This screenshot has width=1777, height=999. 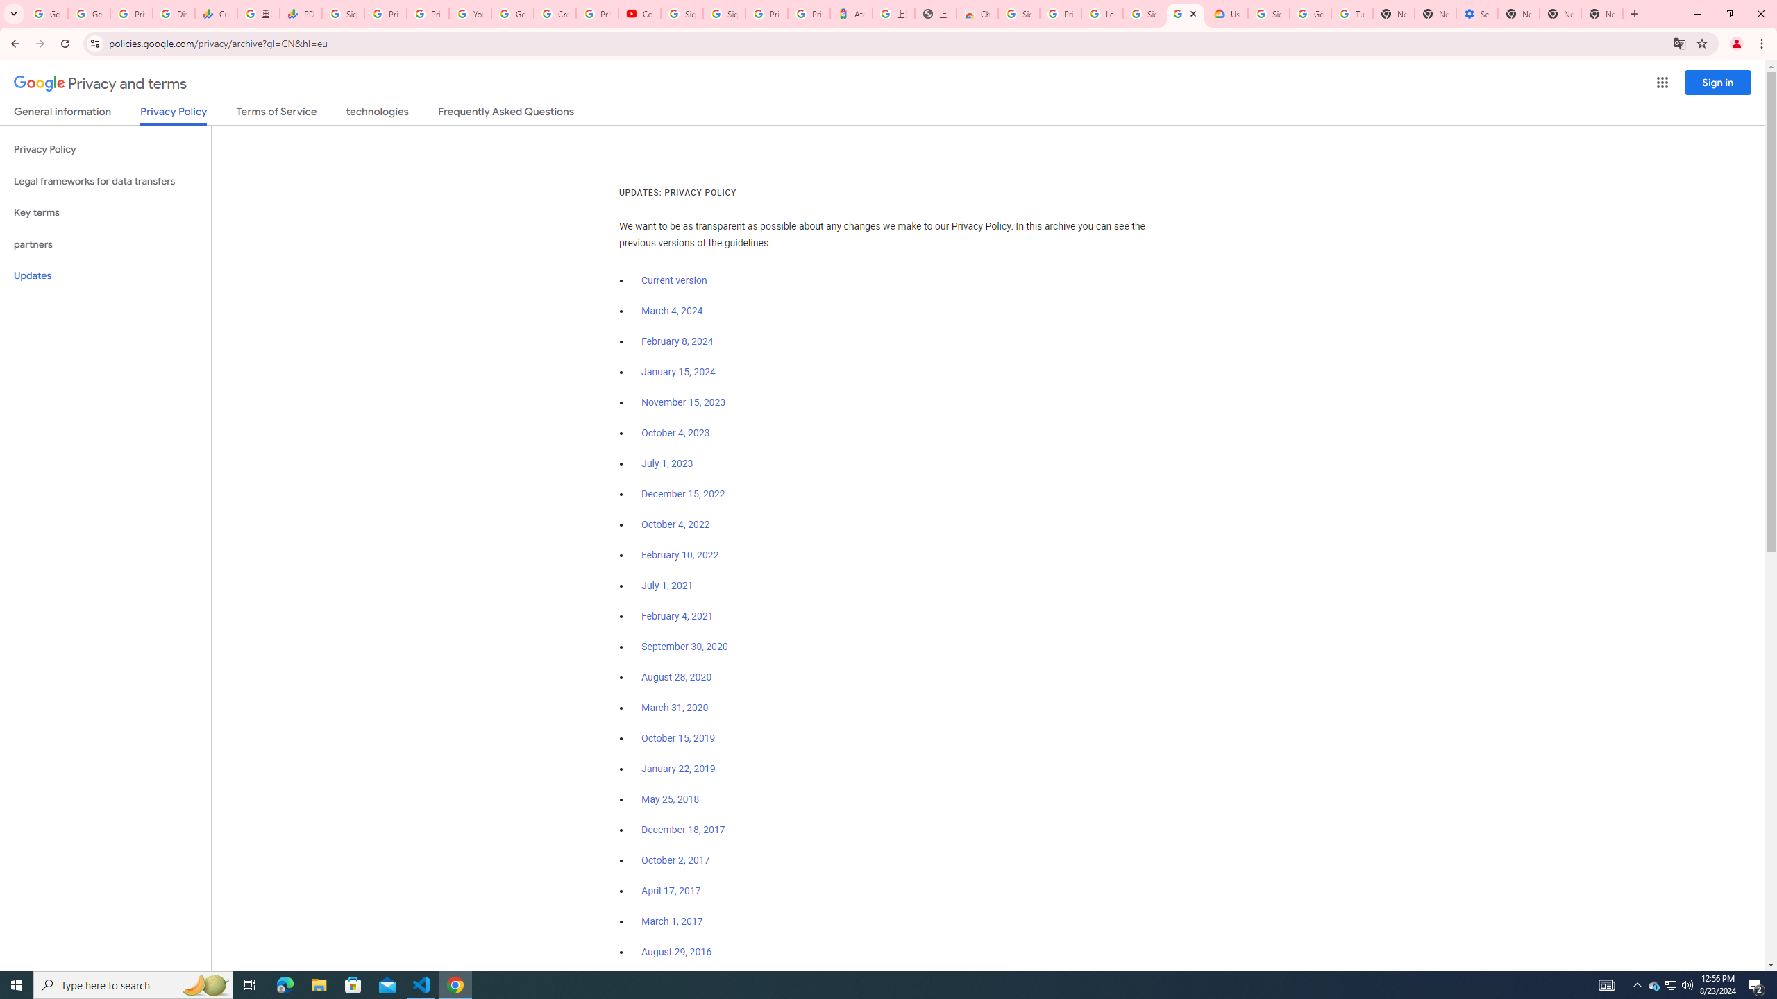 What do you see at coordinates (1476, 14) in the screenshot?
I see `Settings - Addresses and more` at bounding box center [1476, 14].